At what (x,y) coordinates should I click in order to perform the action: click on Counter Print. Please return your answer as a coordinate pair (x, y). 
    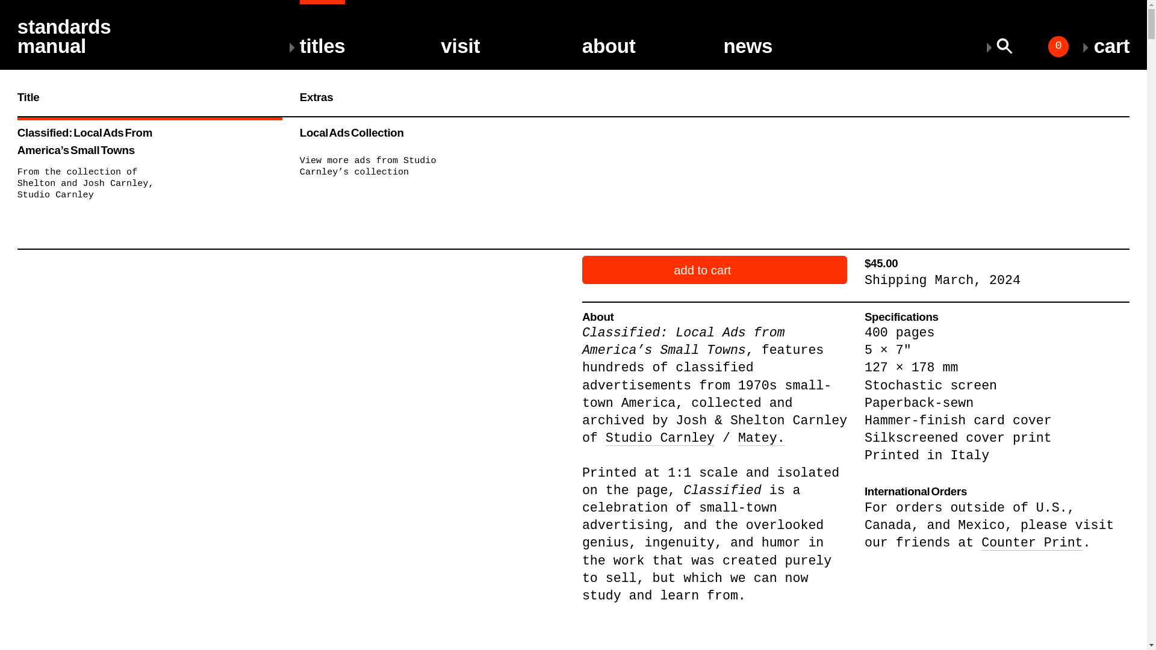
    Looking at the image, I should click on (1032, 543).